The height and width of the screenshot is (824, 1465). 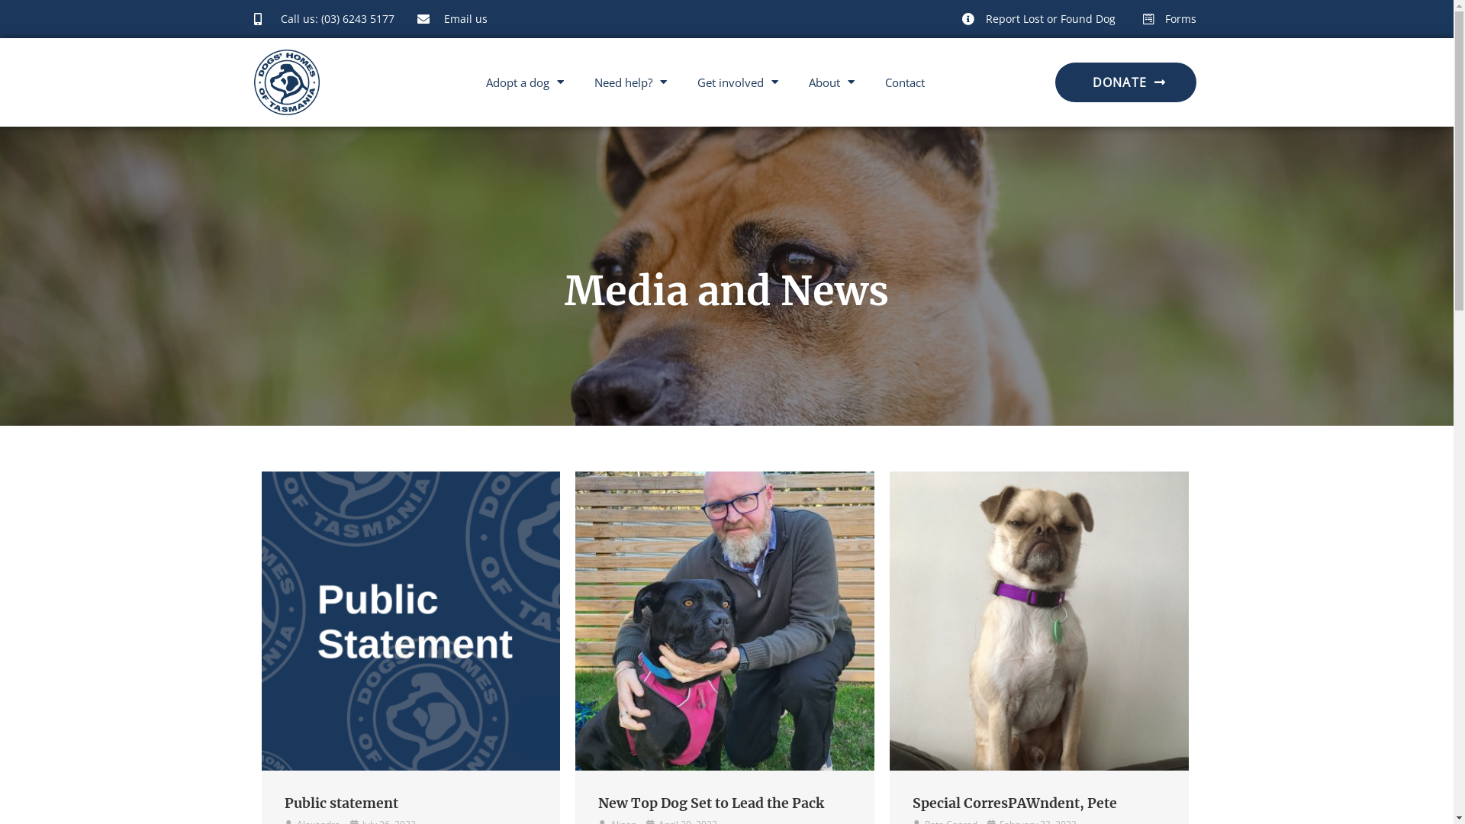 I want to click on Report Lost or Found Dog, so click(x=1038, y=19).